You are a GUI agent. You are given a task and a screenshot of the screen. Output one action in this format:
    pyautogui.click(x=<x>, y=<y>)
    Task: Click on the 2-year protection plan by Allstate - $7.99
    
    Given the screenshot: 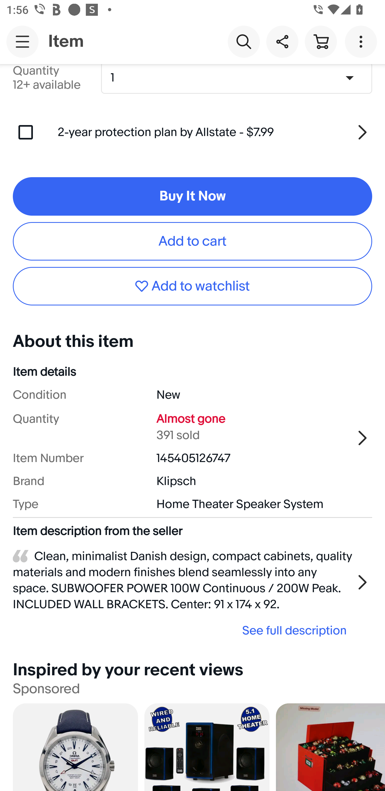 What is the action you would take?
    pyautogui.click(x=215, y=132)
    